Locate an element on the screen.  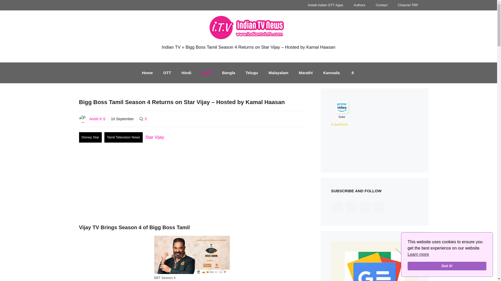
Learn more is located at coordinates (418, 254).